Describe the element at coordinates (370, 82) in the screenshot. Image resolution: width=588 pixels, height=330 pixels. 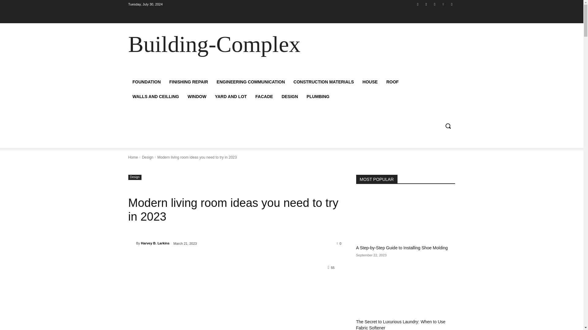
I see `HOUSE` at that location.